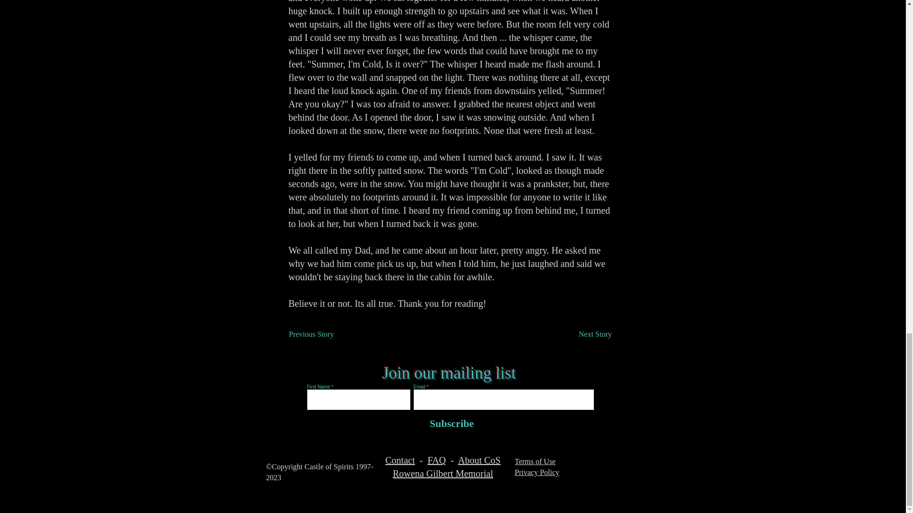  I want to click on Contact, so click(399, 460).